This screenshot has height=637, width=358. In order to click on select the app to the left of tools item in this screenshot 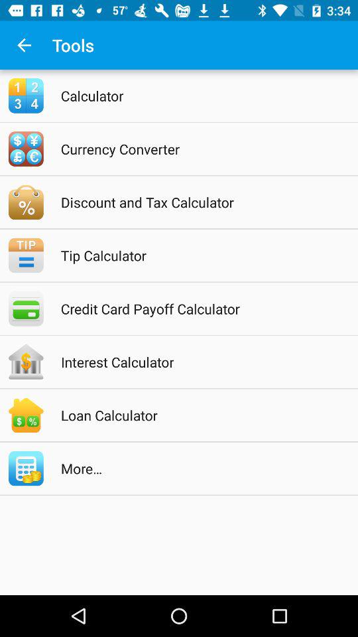, I will do `click(24, 45)`.